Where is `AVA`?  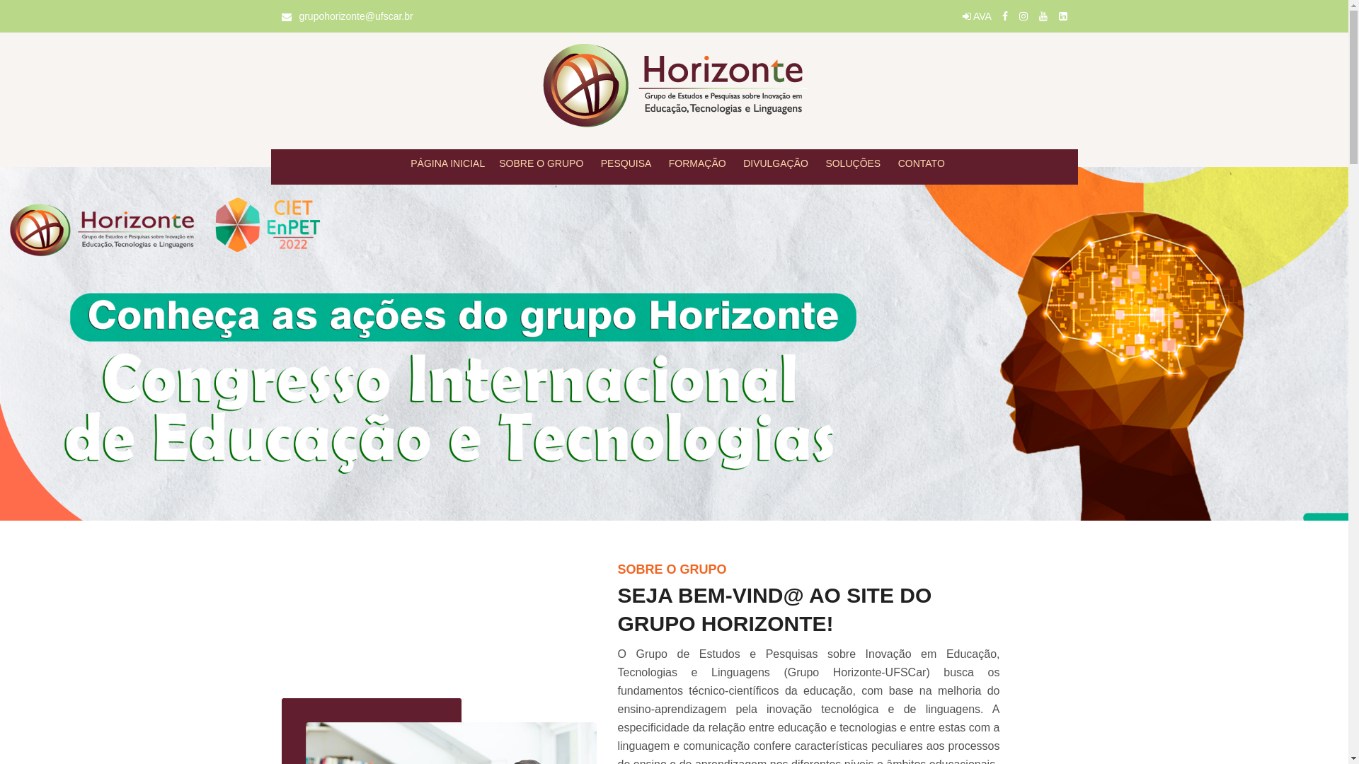
AVA is located at coordinates (977, 16).